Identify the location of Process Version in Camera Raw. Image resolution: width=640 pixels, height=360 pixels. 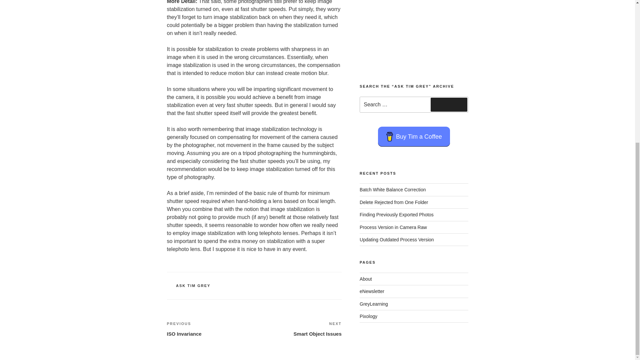
(393, 227).